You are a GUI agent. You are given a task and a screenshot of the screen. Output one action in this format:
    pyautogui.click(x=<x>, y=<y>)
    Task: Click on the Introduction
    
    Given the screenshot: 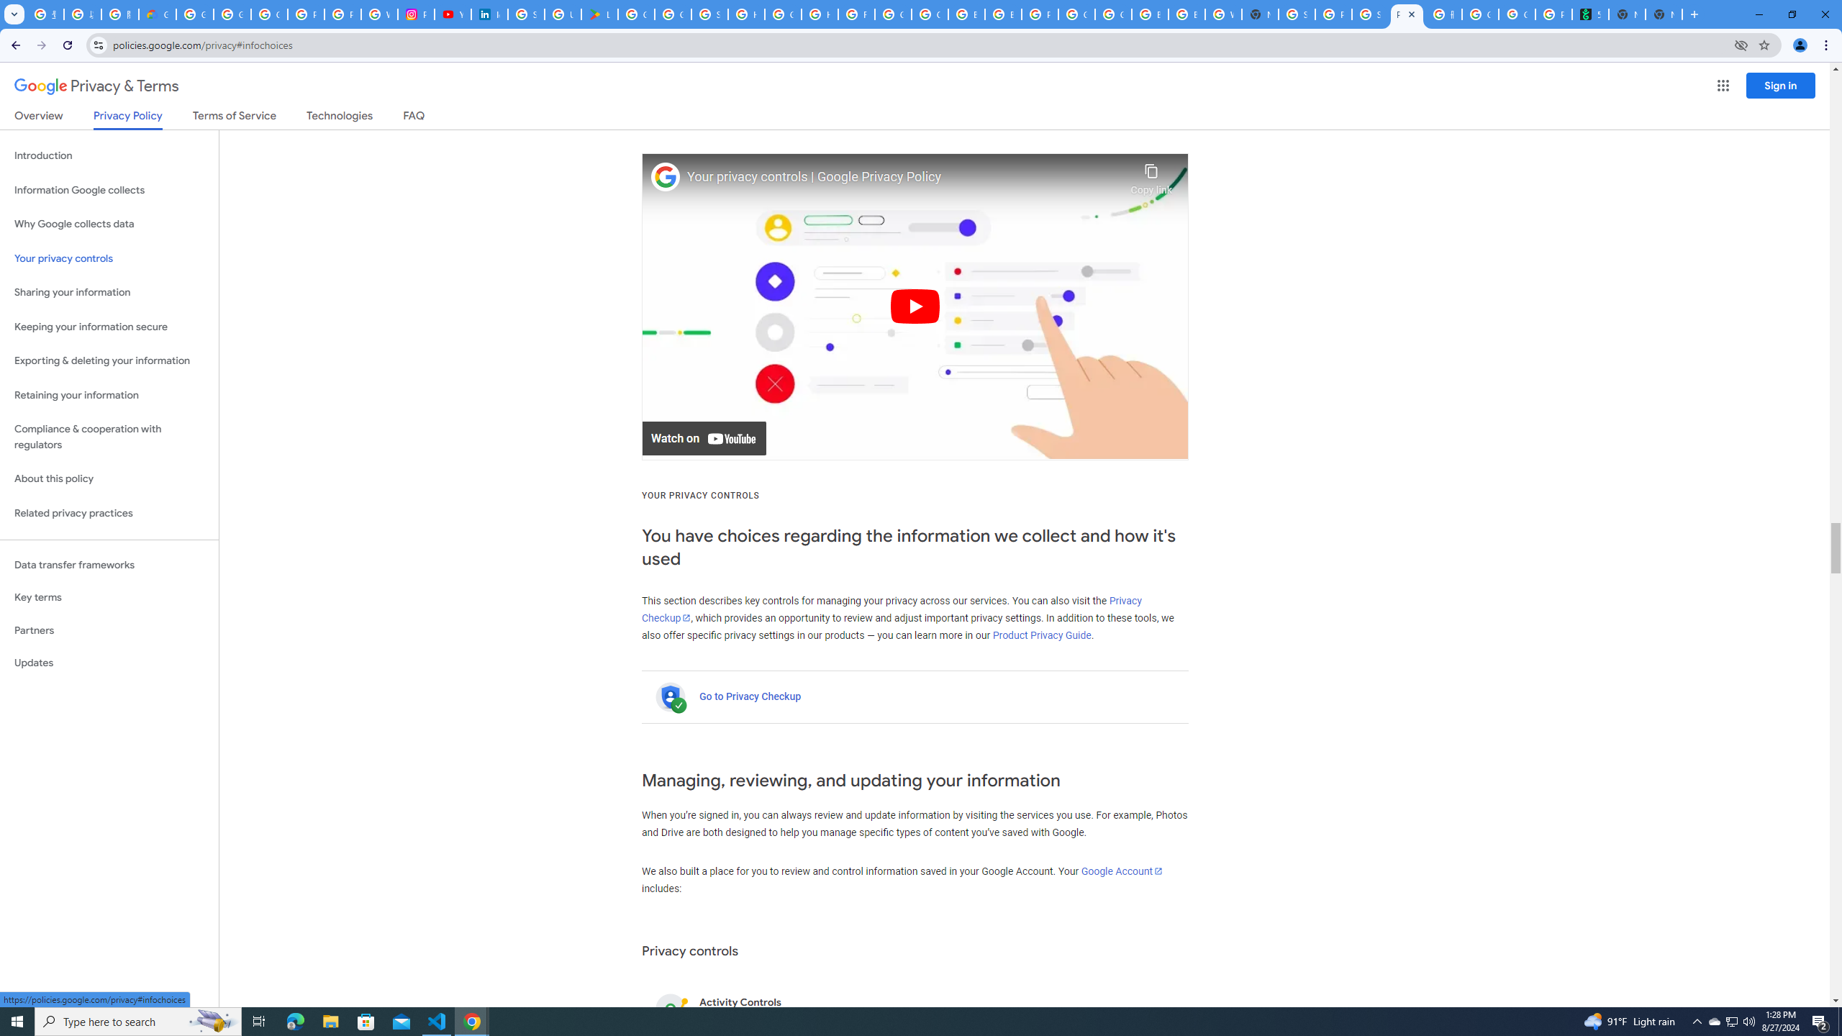 What is the action you would take?
    pyautogui.click(x=109, y=155)
    